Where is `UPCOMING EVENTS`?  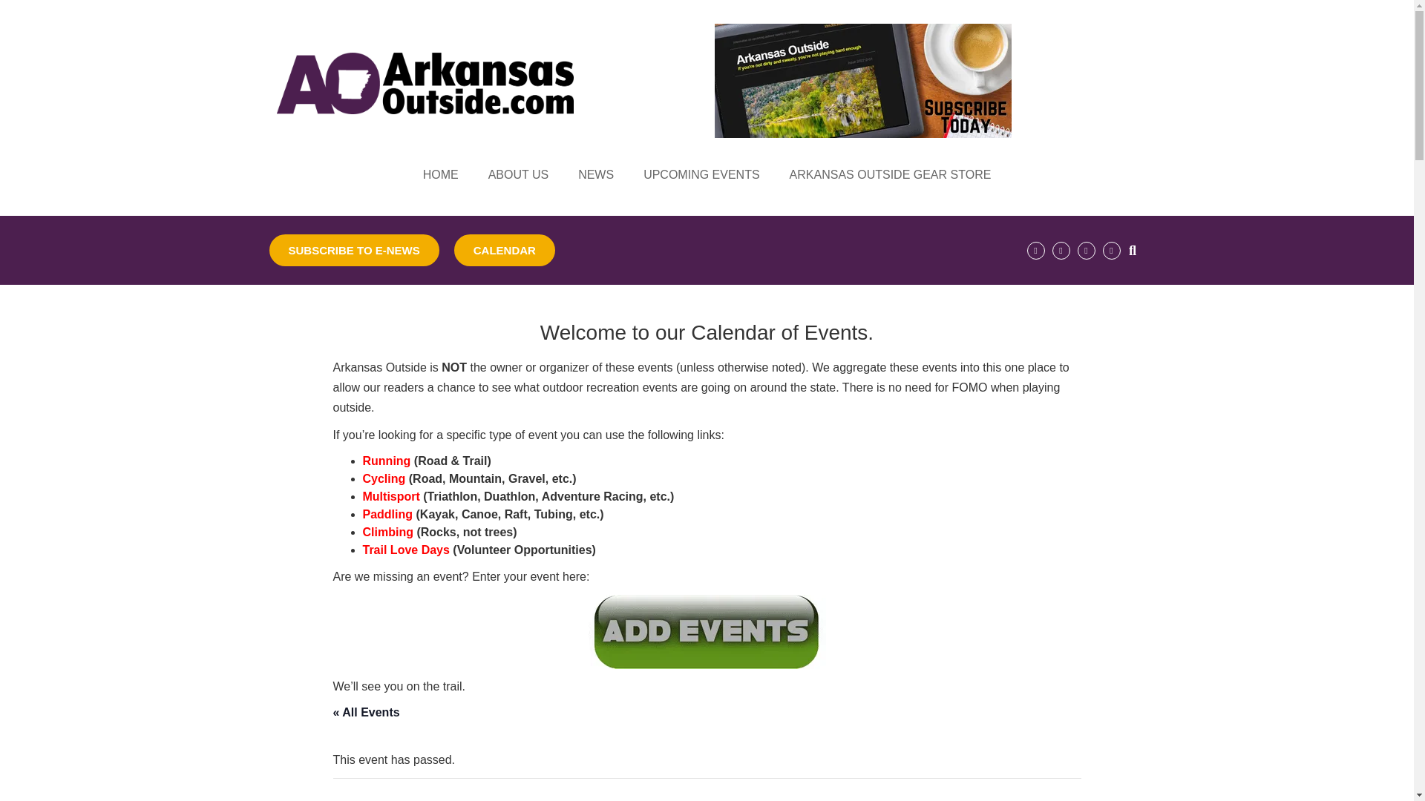 UPCOMING EVENTS is located at coordinates (701, 175).